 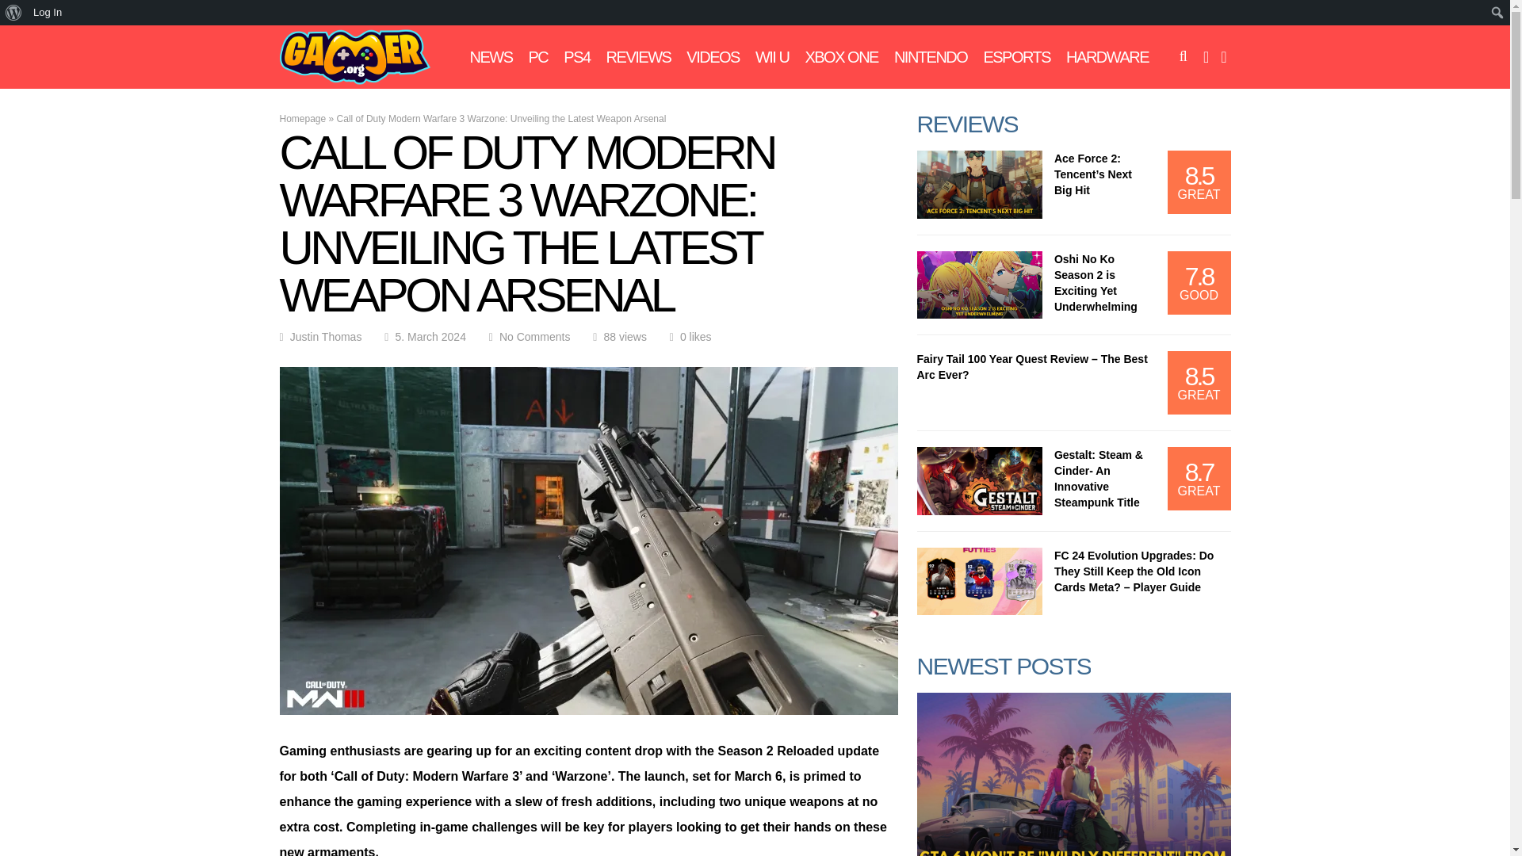 I want to click on VIDEOS, so click(x=713, y=57).